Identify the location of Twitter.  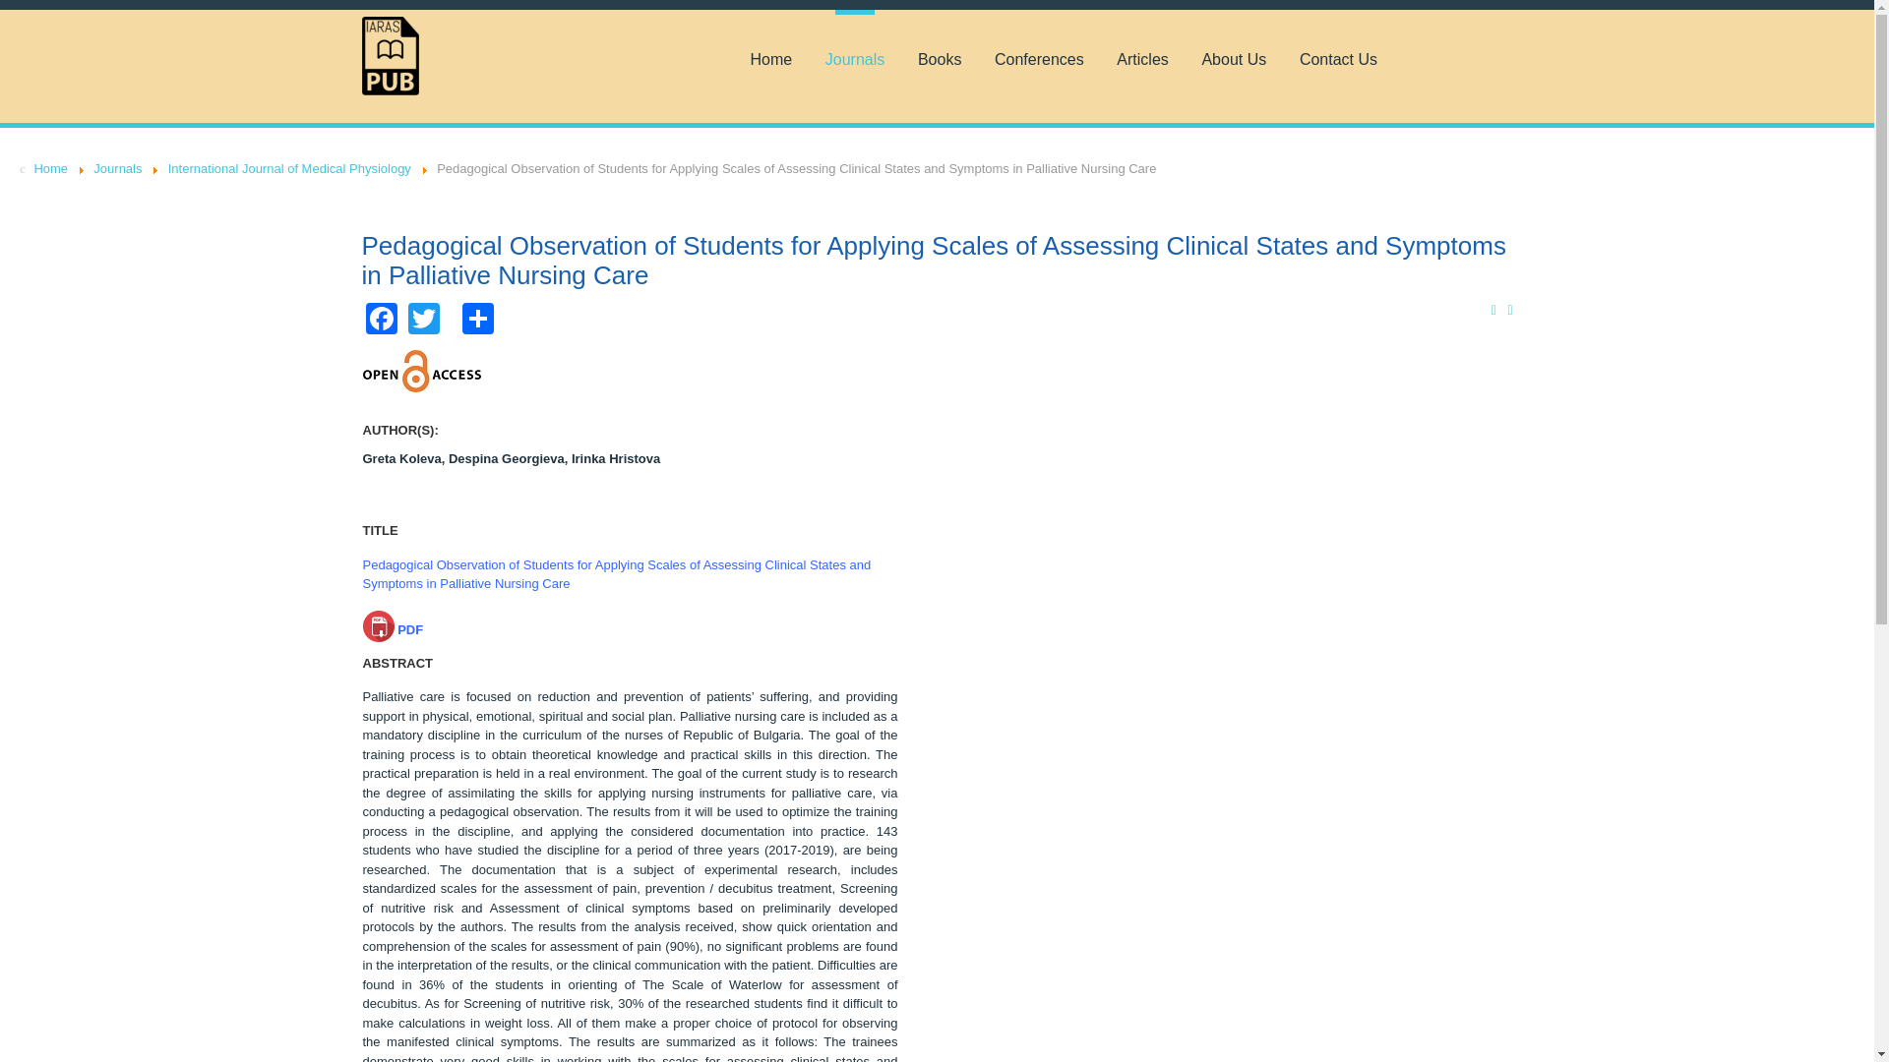
(423, 317).